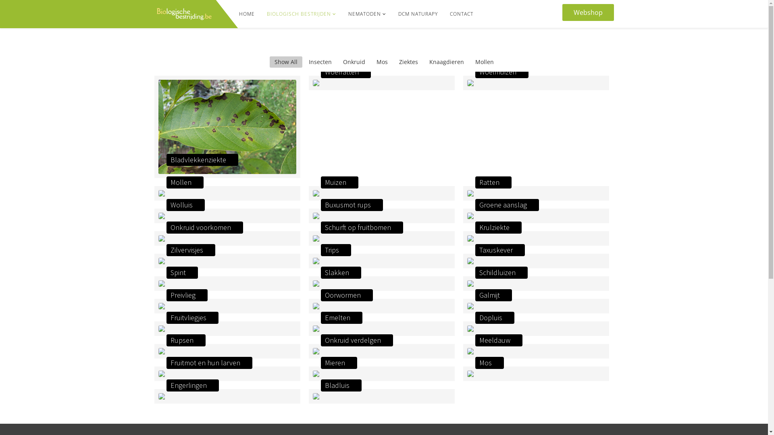 Image resolution: width=774 pixels, height=435 pixels. I want to click on Onkruid, so click(354, 62).